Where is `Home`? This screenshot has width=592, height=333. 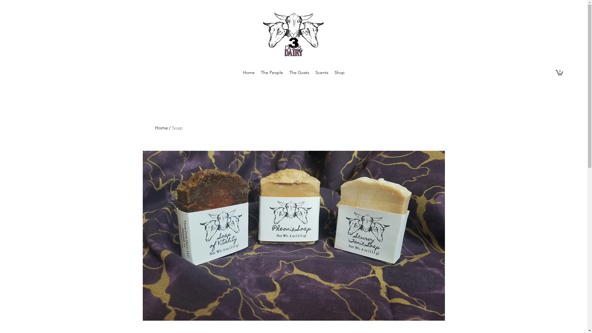
Home is located at coordinates (161, 128).